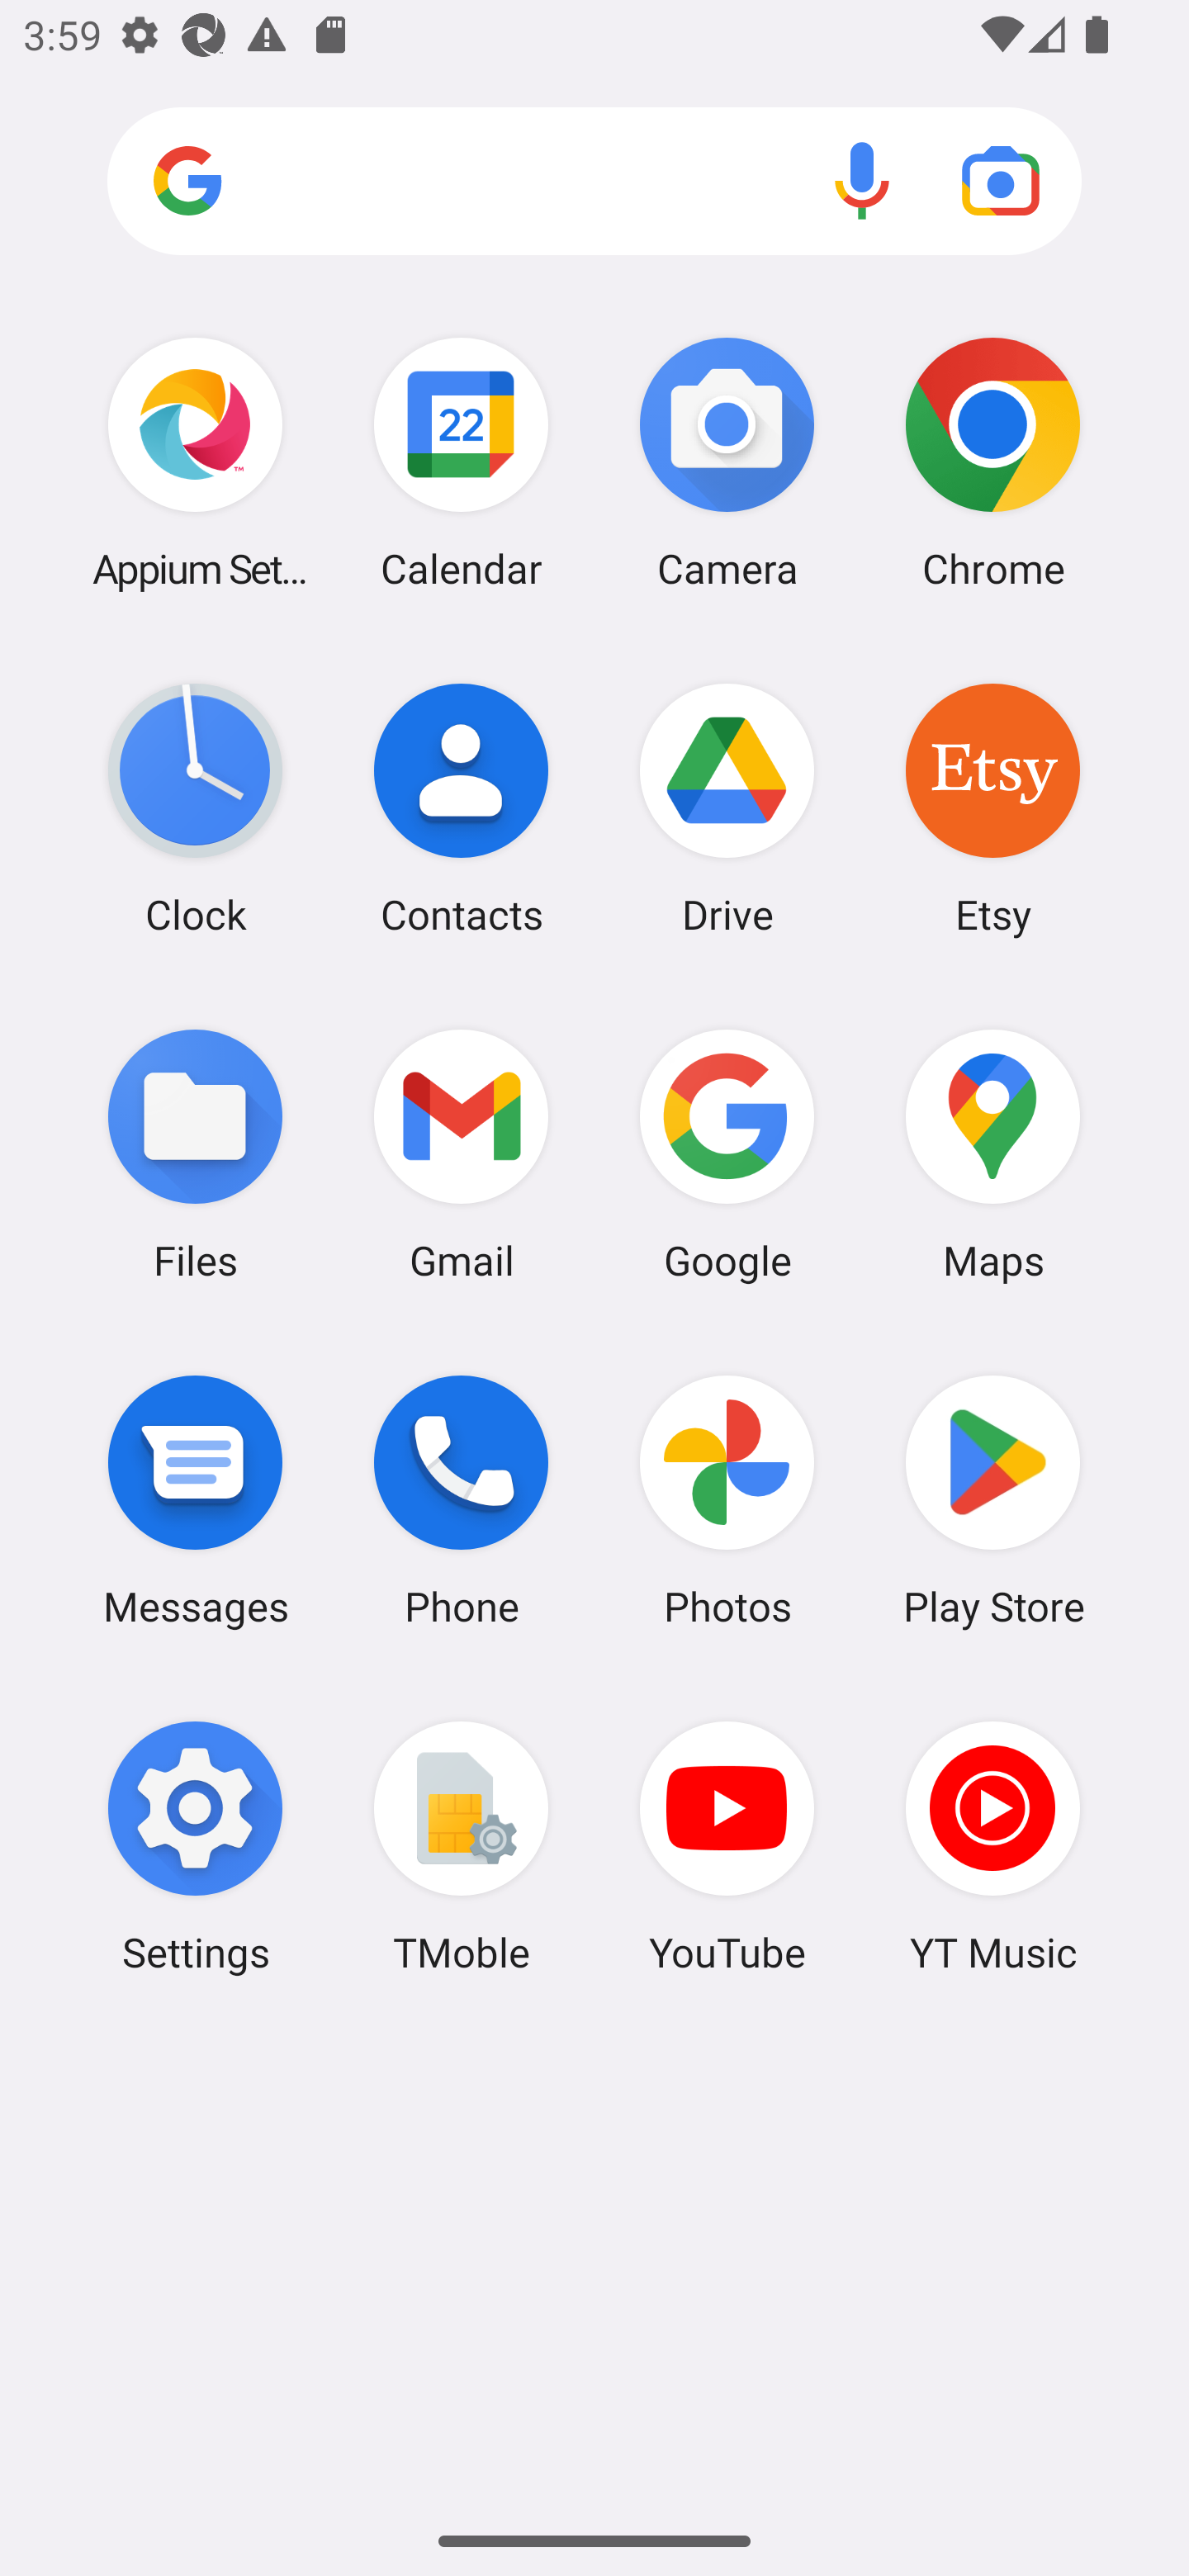  I want to click on Settings, so click(195, 1847).